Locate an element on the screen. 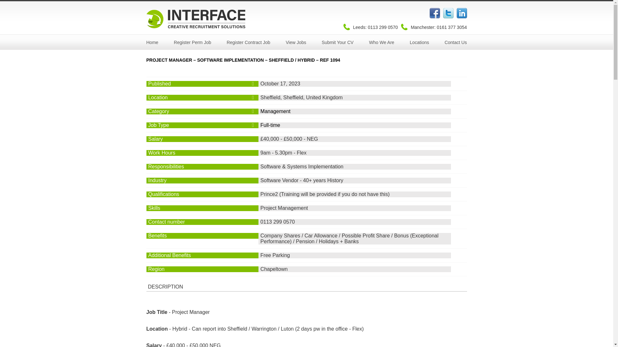 Image resolution: width=618 pixels, height=347 pixels. Cv  is located at coordinates (338, 42).